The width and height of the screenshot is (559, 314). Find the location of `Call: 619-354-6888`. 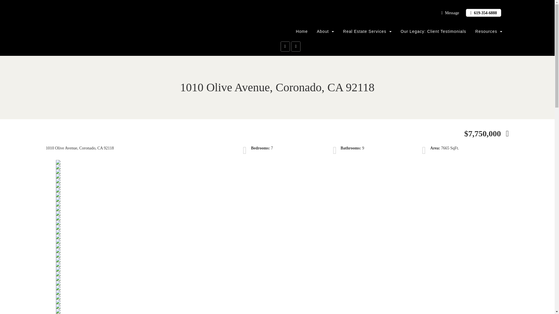

Call: 619-354-6888 is located at coordinates (483, 13).